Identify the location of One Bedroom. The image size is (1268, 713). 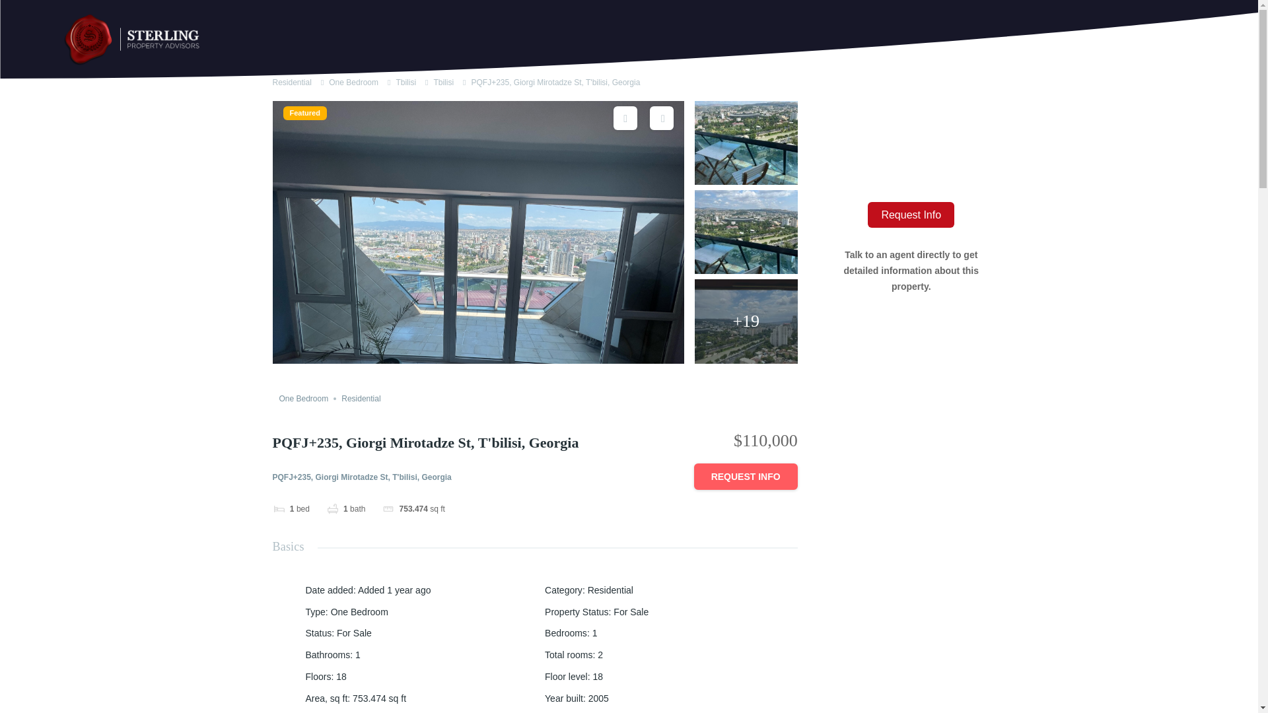
(353, 82).